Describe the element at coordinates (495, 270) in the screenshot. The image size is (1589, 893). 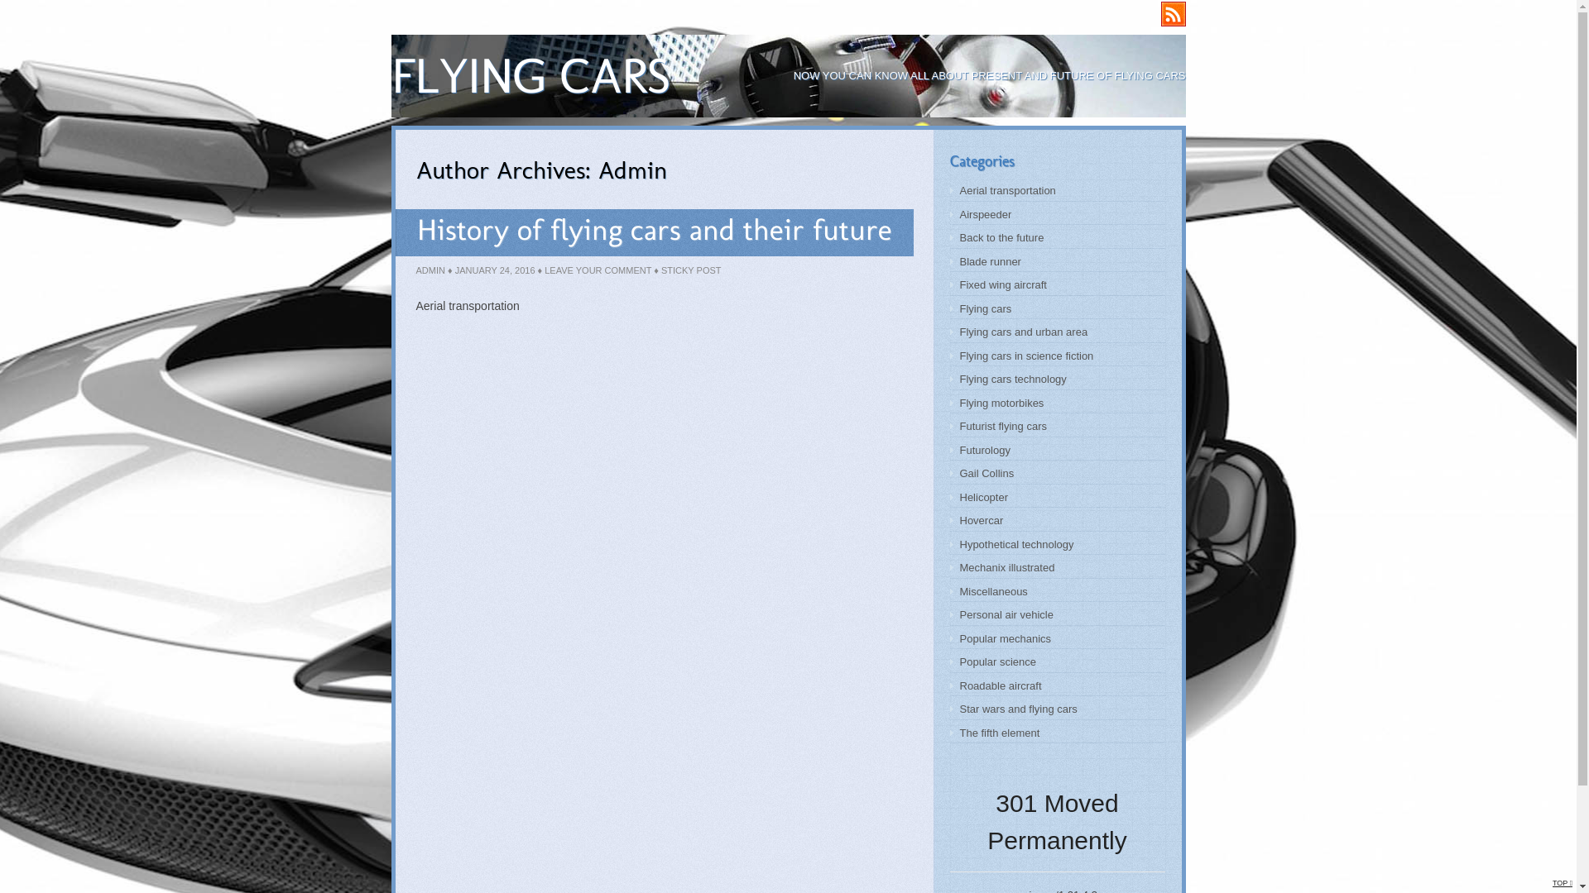
I see `JANUARY 24, 2016` at that location.